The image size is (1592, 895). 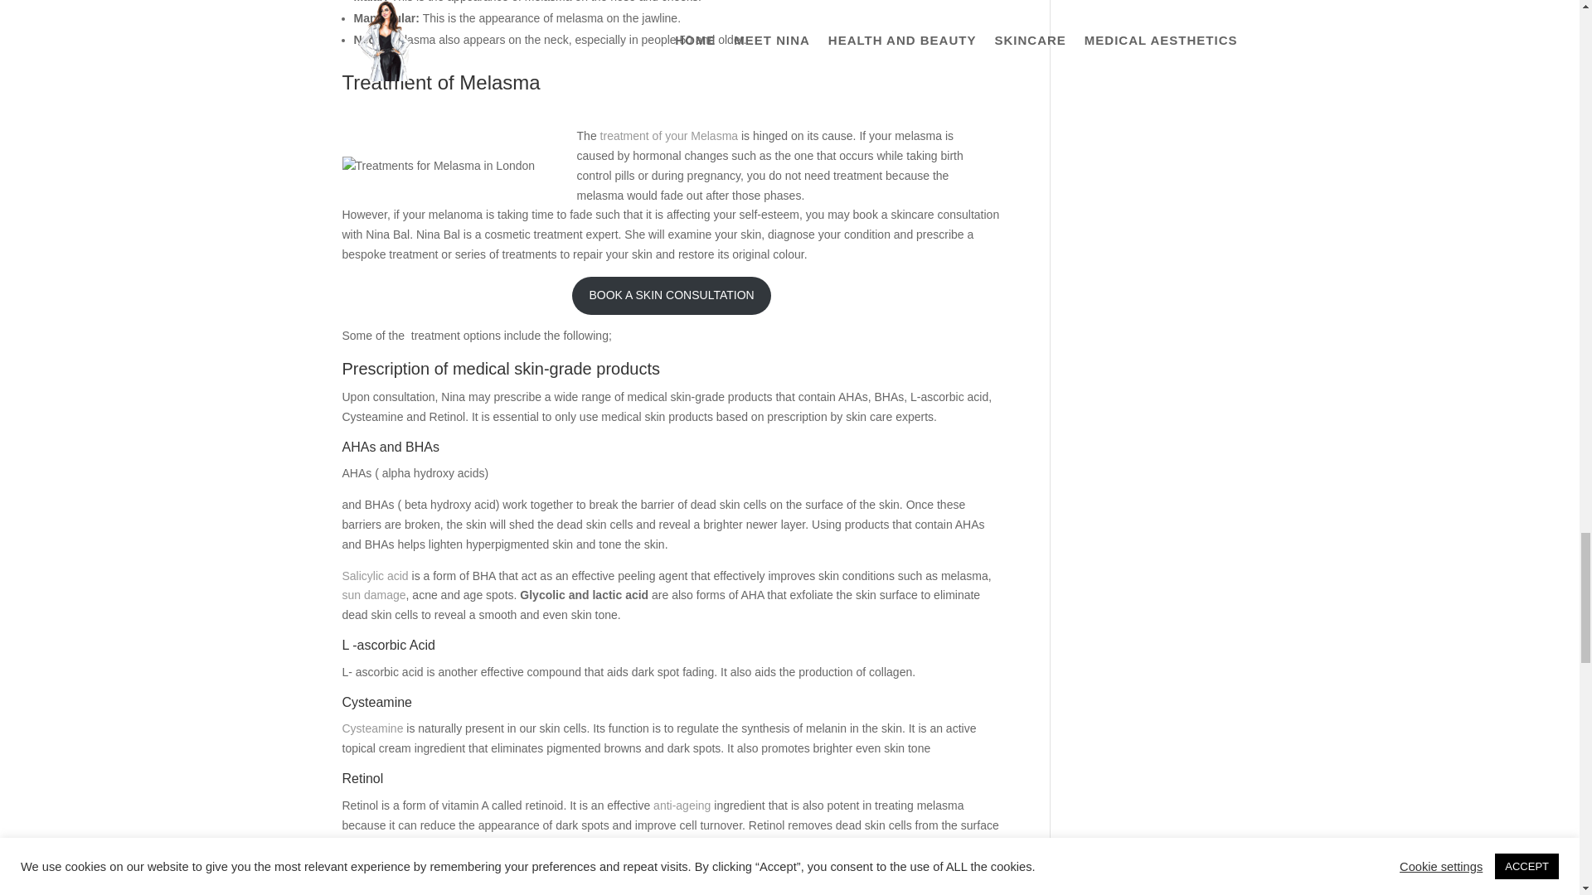 What do you see at coordinates (371, 728) in the screenshot?
I see `Cysteamine` at bounding box center [371, 728].